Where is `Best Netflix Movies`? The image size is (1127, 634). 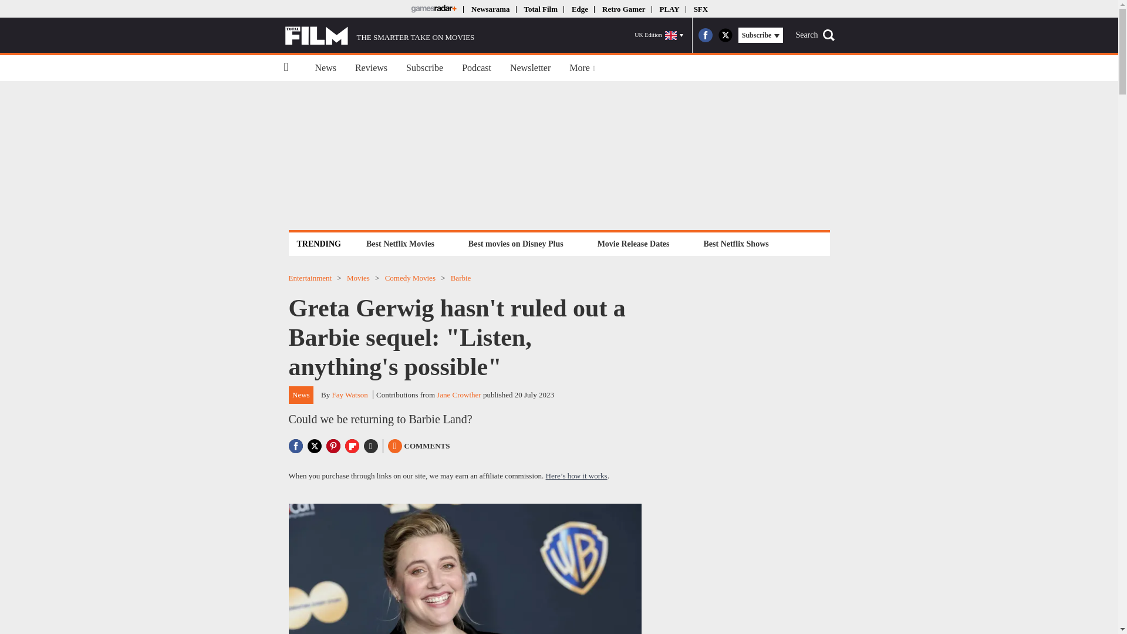
Best Netflix Movies is located at coordinates (400, 243).